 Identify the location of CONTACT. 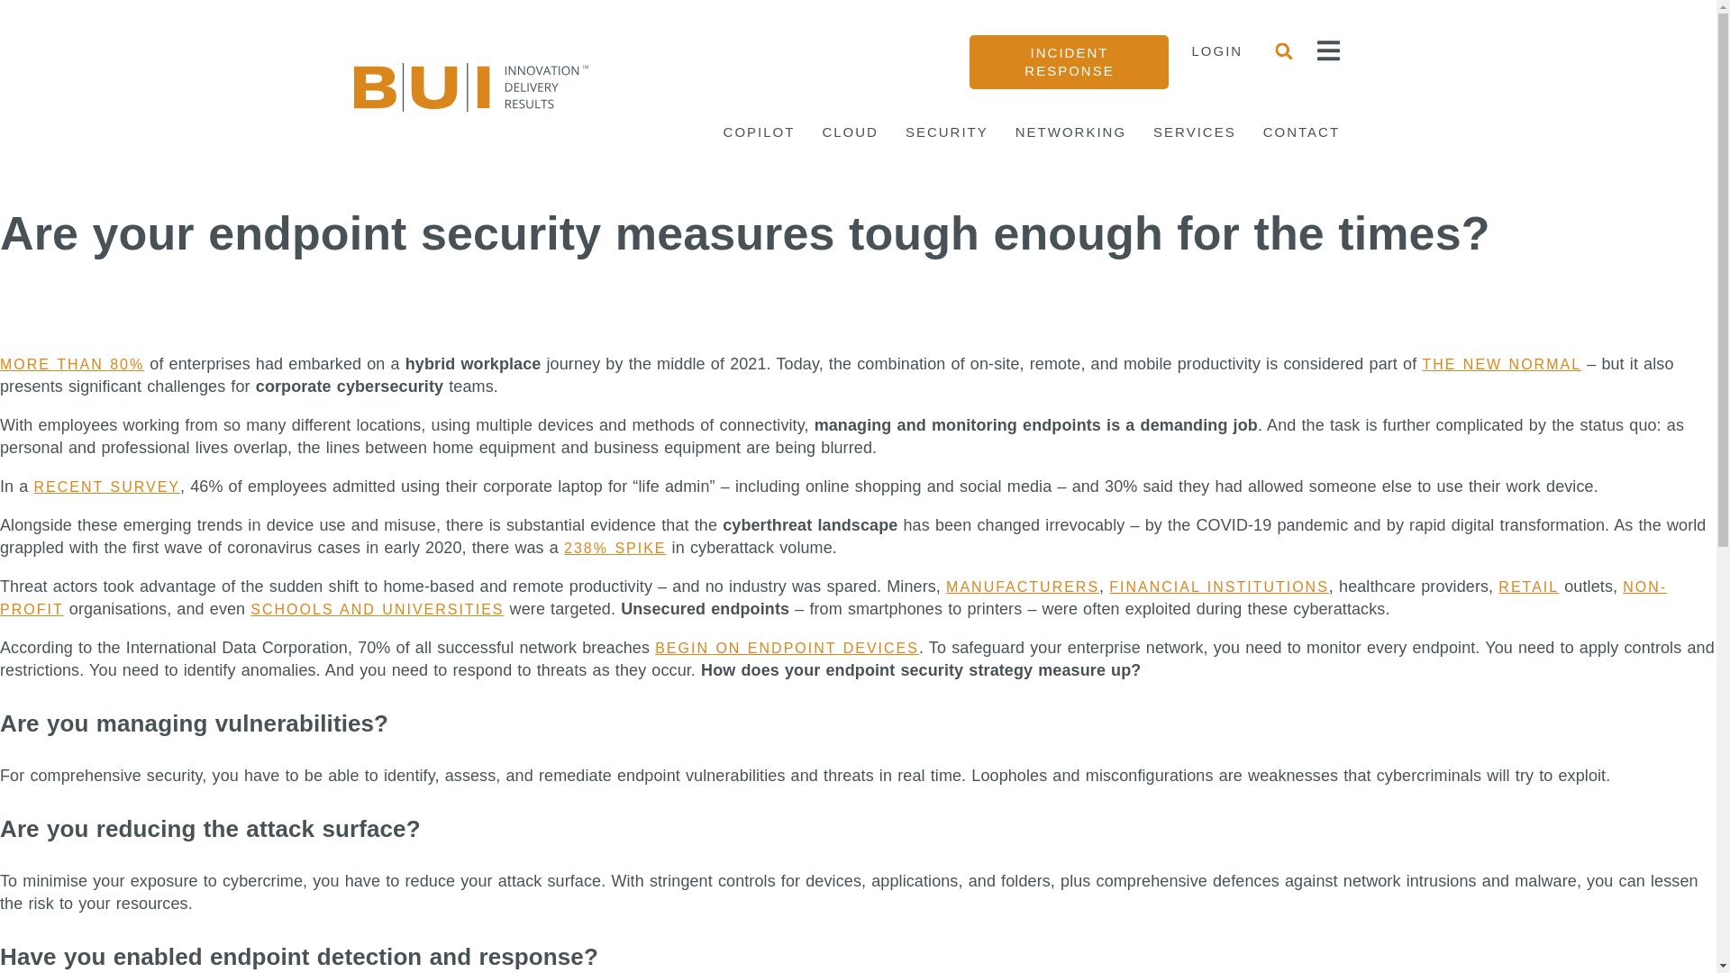
(1301, 132).